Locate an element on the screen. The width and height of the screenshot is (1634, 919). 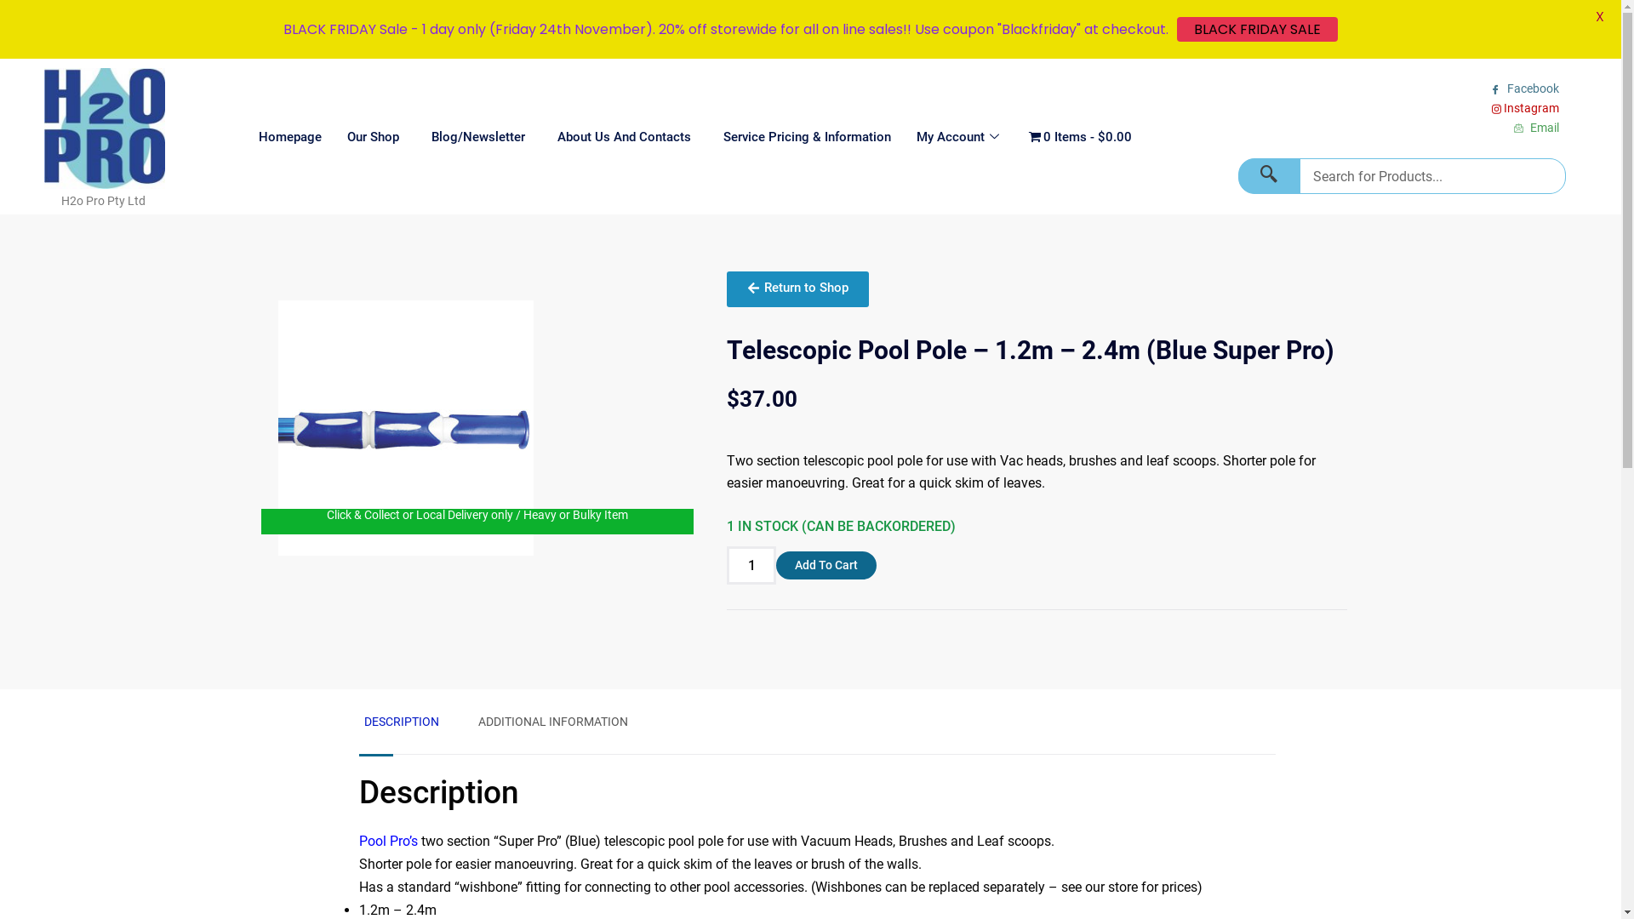
Service Pricing & Information is located at coordinates (802, 137).